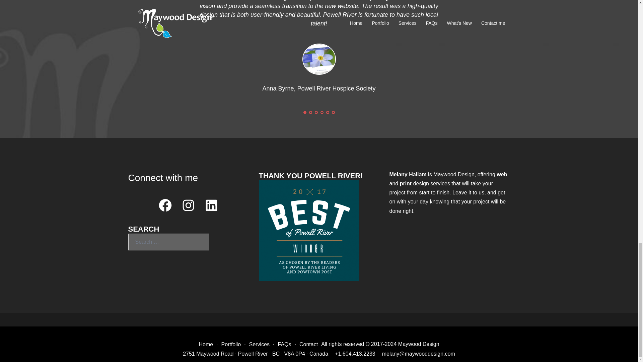  What do you see at coordinates (284, 344) in the screenshot?
I see `FAQs` at bounding box center [284, 344].